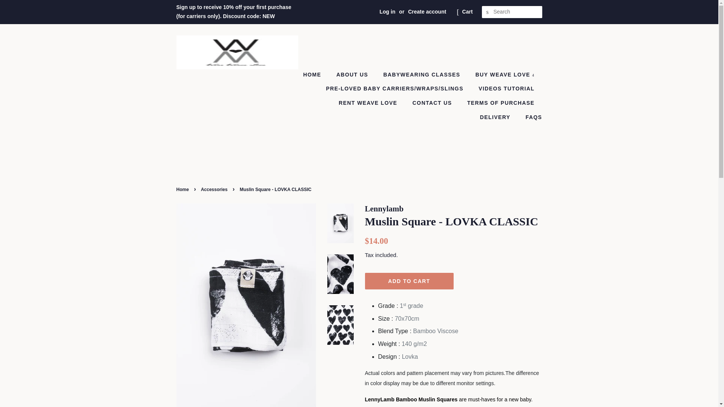 The height and width of the screenshot is (407, 724). What do you see at coordinates (184, 189) in the screenshot?
I see `Back to the frontpage` at bounding box center [184, 189].